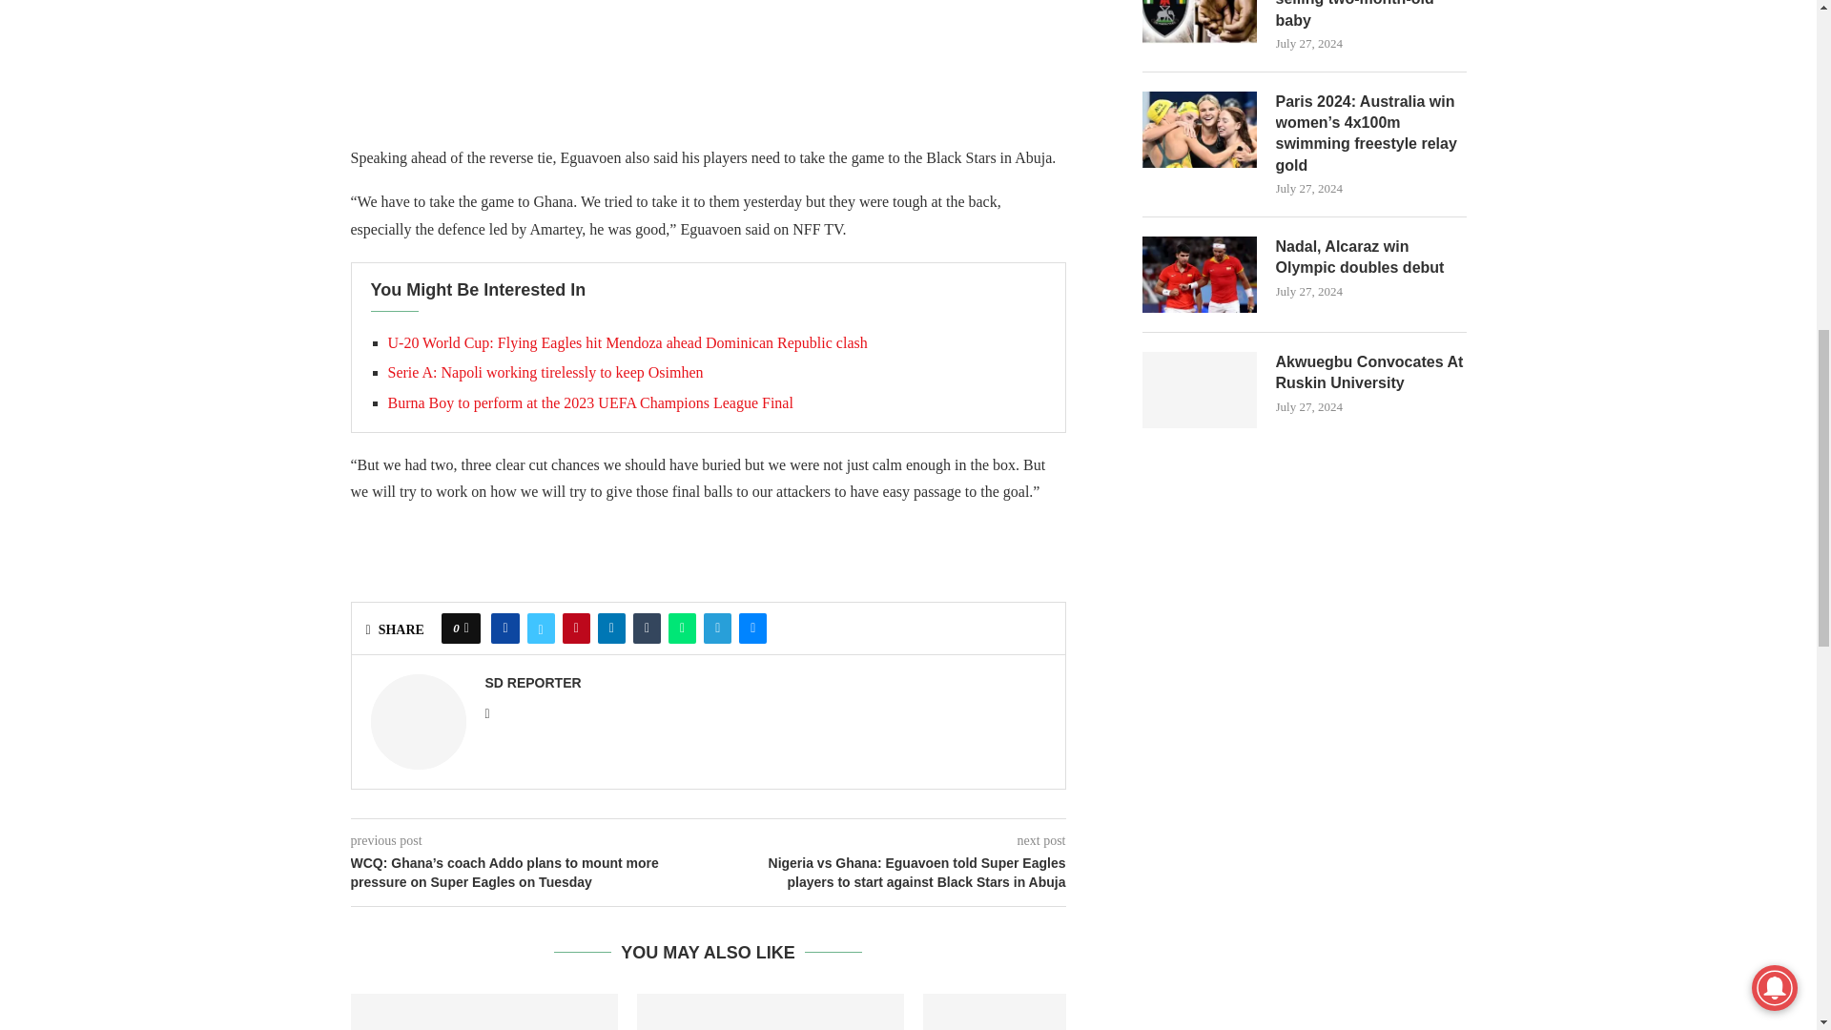 Image resolution: width=1831 pixels, height=1030 pixels. Describe the element at coordinates (771, 1012) in the screenshot. I see `Police apprehend five for selling two-month-old baby` at that location.